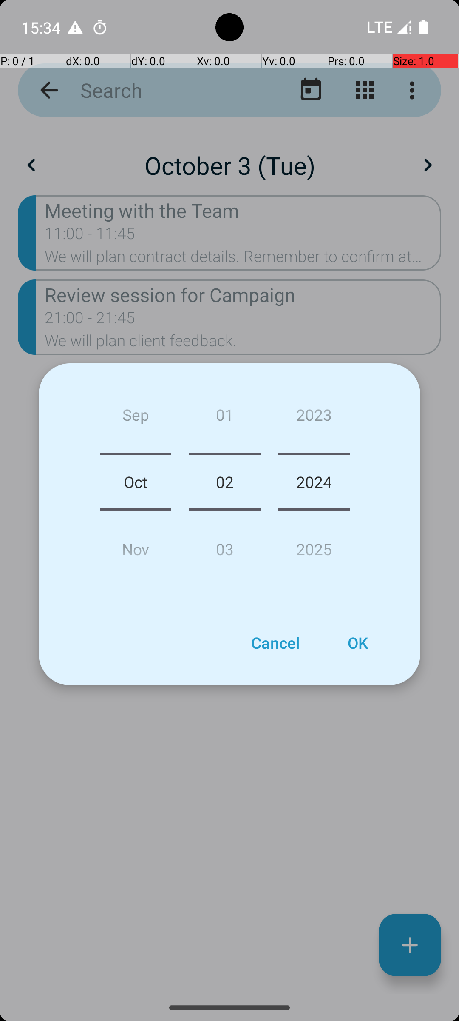 The width and height of the screenshot is (459, 1021). I want to click on 02, so click(224, 482).